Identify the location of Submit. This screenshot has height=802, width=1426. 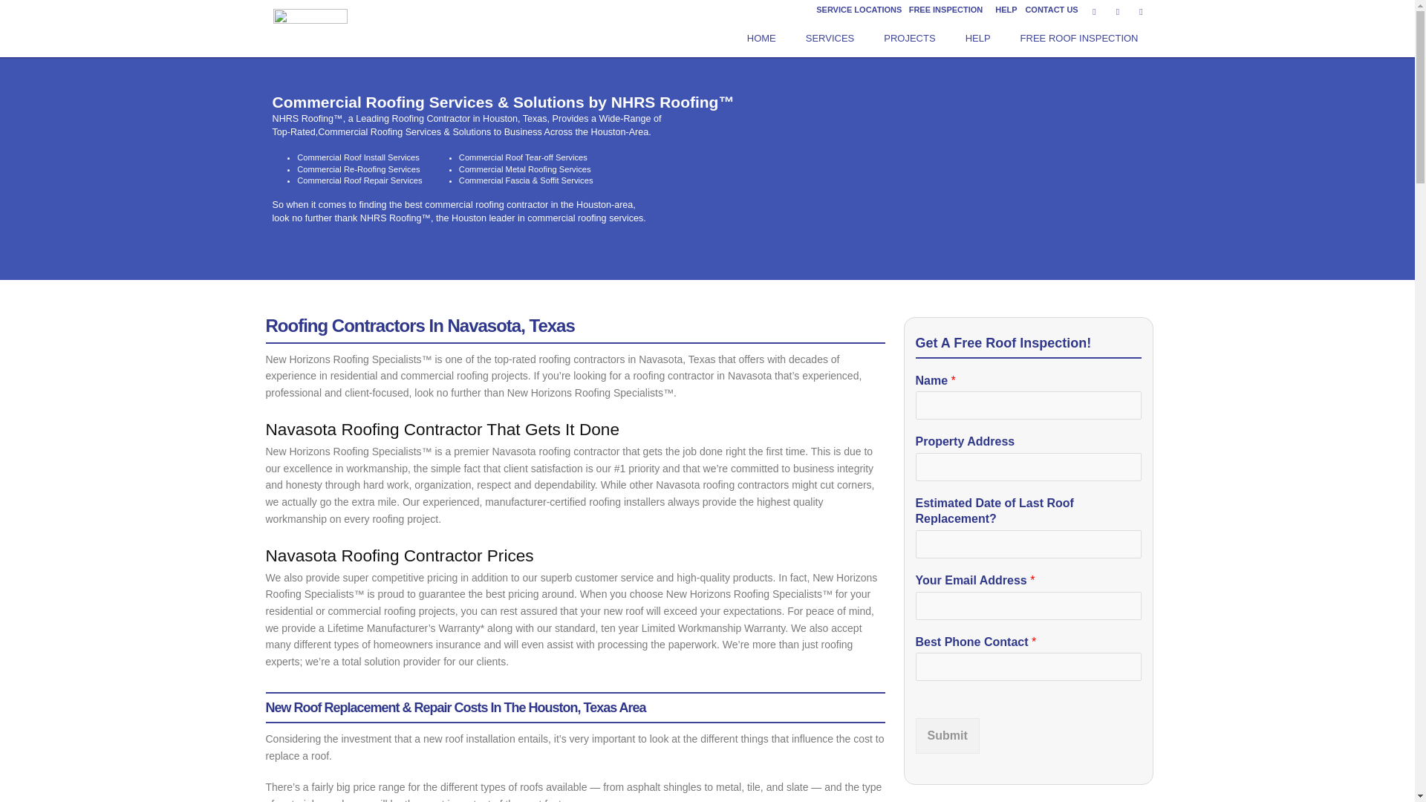
(946, 735).